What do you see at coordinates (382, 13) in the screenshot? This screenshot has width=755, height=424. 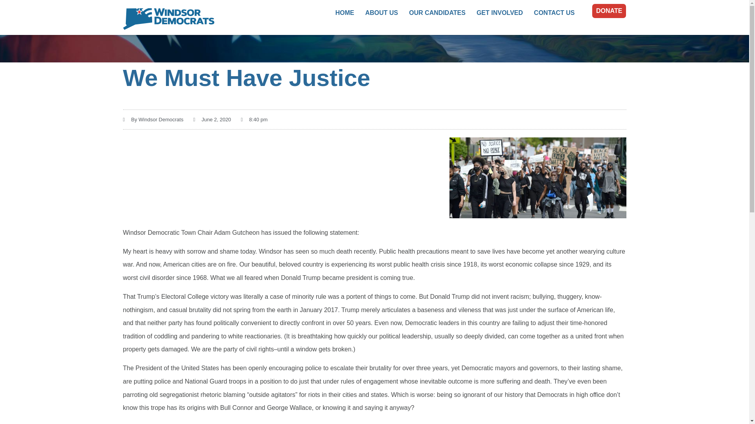 I see `ABOUT US` at bounding box center [382, 13].